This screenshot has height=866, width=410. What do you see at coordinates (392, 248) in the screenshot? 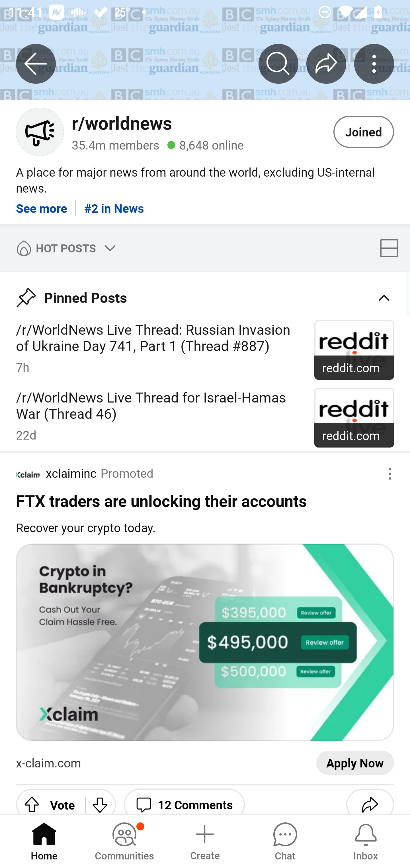
I see `Card display` at bounding box center [392, 248].